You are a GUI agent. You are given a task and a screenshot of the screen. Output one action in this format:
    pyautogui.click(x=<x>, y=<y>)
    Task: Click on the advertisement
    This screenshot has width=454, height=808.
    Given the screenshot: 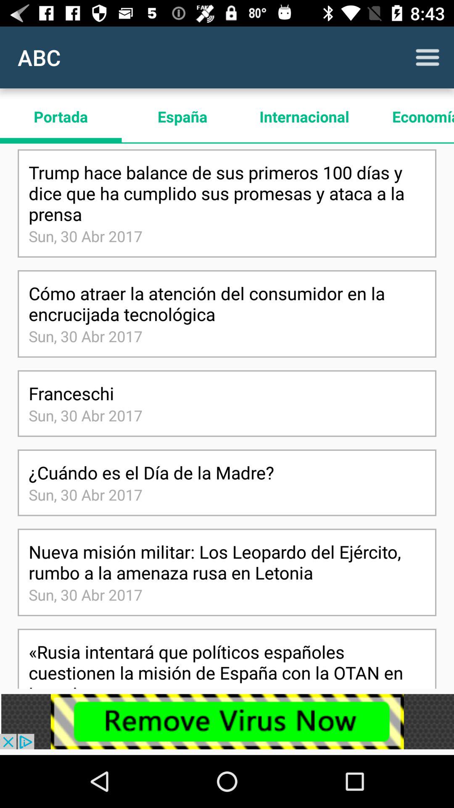 What is the action you would take?
    pyautogui.click(x=227, y=721)
    